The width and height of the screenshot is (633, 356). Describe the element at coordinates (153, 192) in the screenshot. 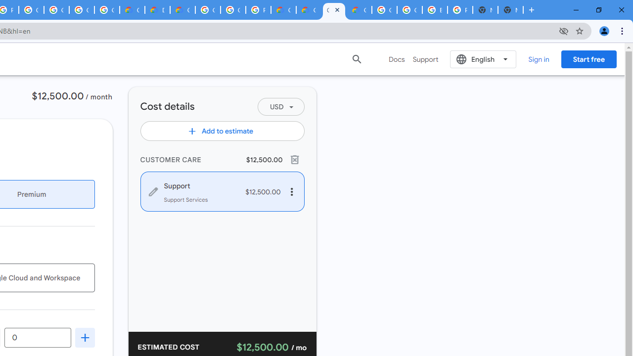

I see `Edit service` at that location.